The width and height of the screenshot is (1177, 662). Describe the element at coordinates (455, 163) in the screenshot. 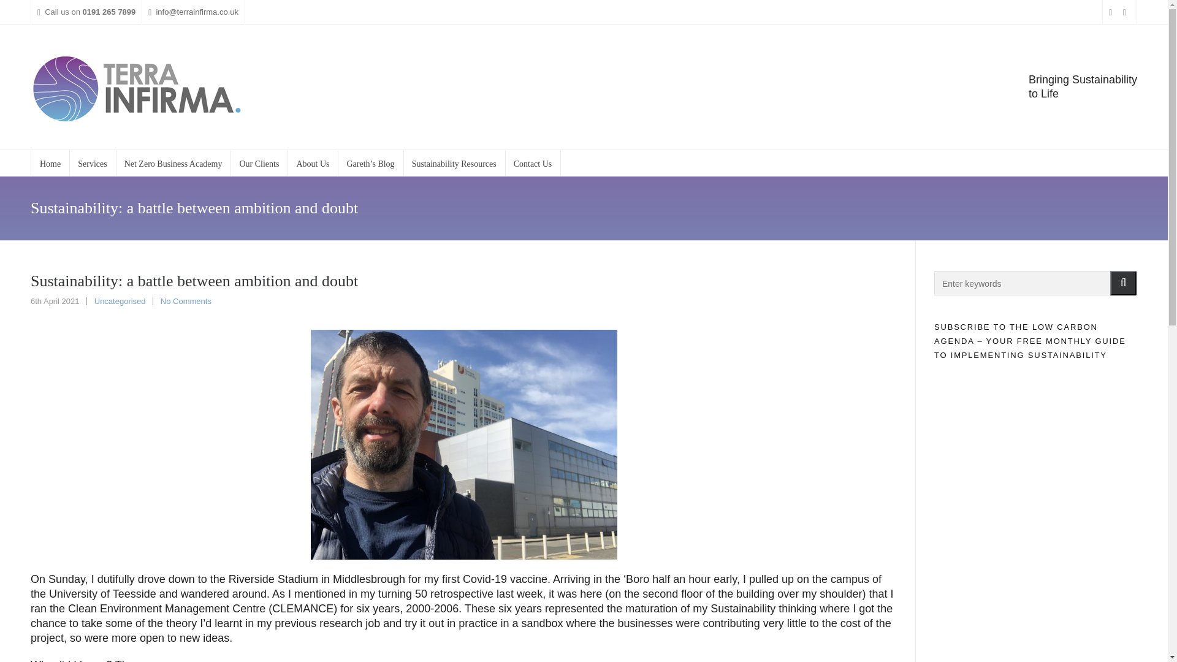

I see `Sustainability Resources` at that location.